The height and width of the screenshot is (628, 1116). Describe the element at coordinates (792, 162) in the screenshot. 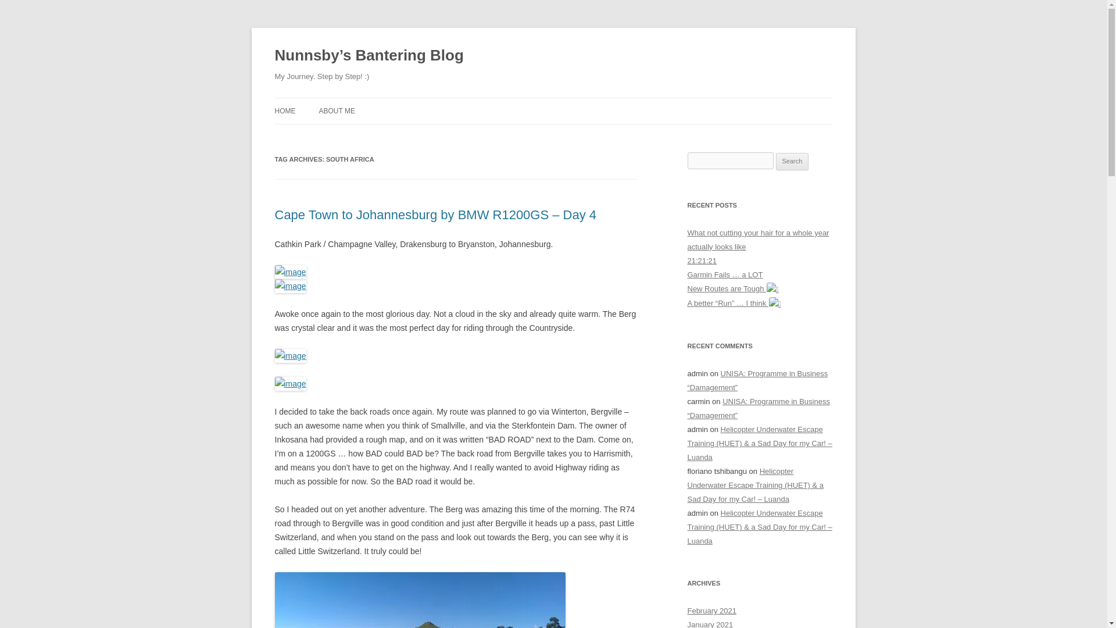

I see `Search` at that location.